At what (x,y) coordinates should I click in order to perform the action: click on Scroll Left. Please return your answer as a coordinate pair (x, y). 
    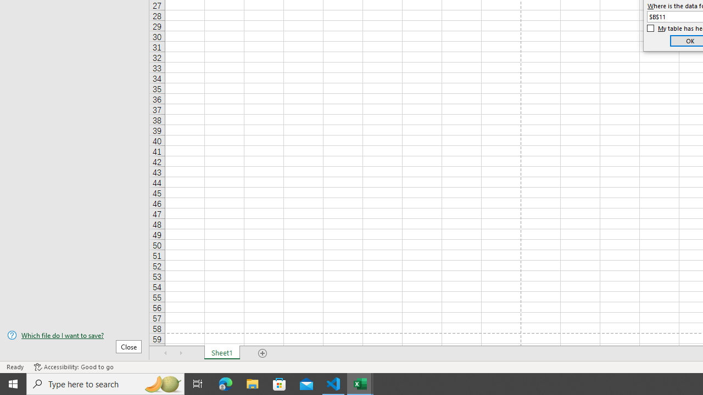
    Looking at the image, I should click on (166, 353).